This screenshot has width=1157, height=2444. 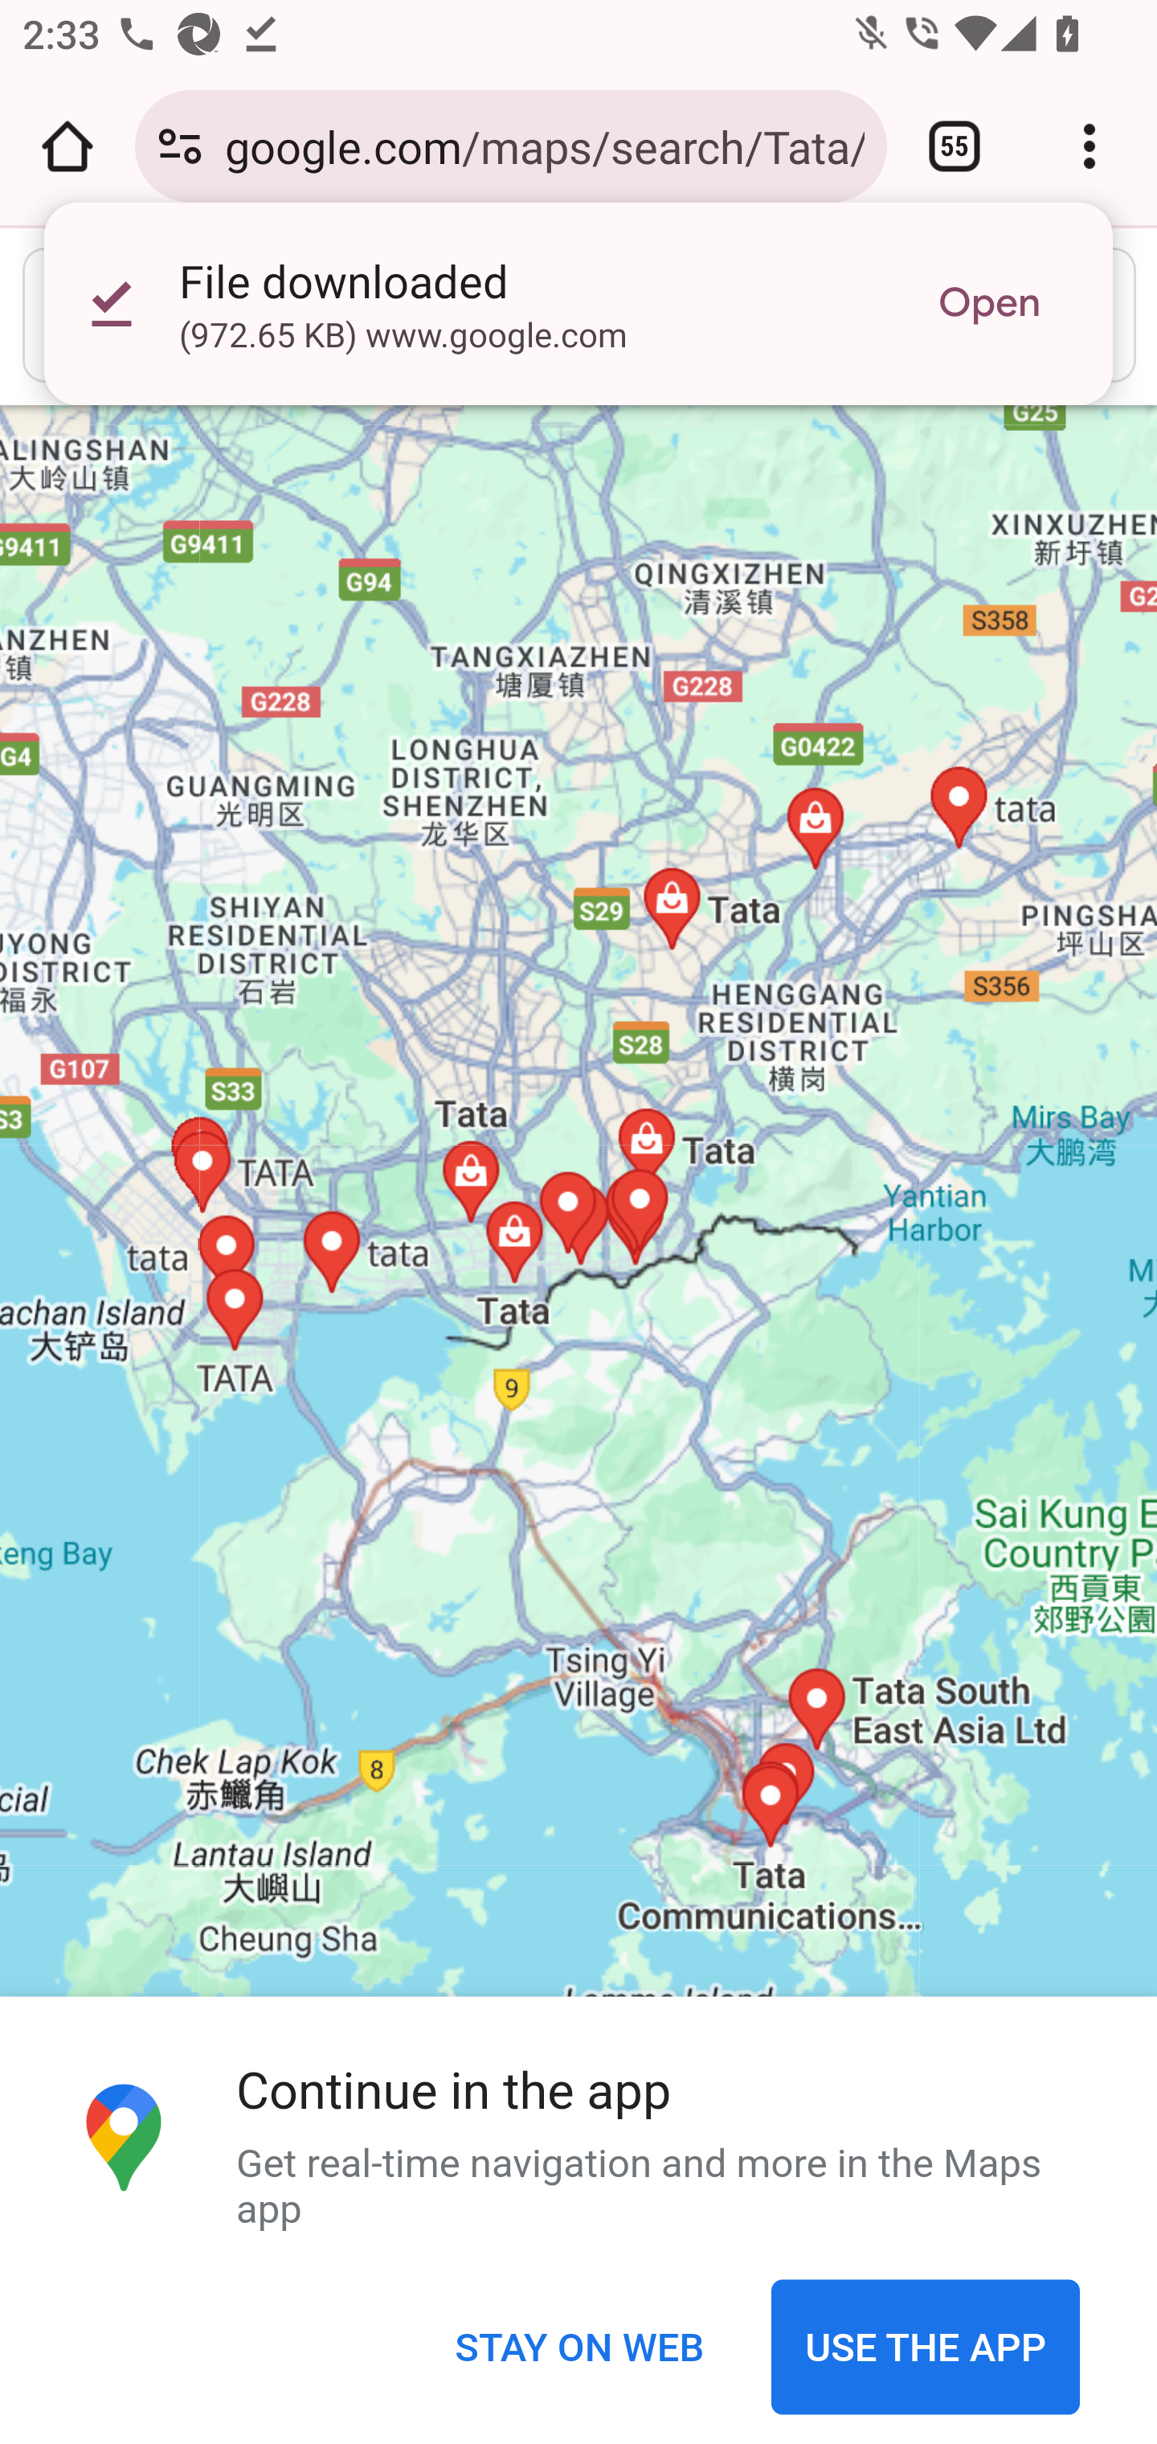 What do you see at coordinates (955, 146) in the screenshot?
I see `Switch or close tabs` at bounding box center [955, 146].